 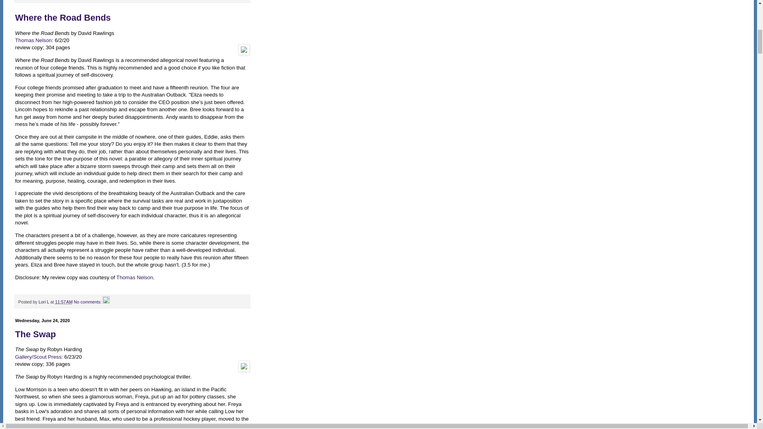 What do you see at coordinates (134, 277) in the screenshot?
I see `Thomas Nelson` at bounding box center [134, 277].